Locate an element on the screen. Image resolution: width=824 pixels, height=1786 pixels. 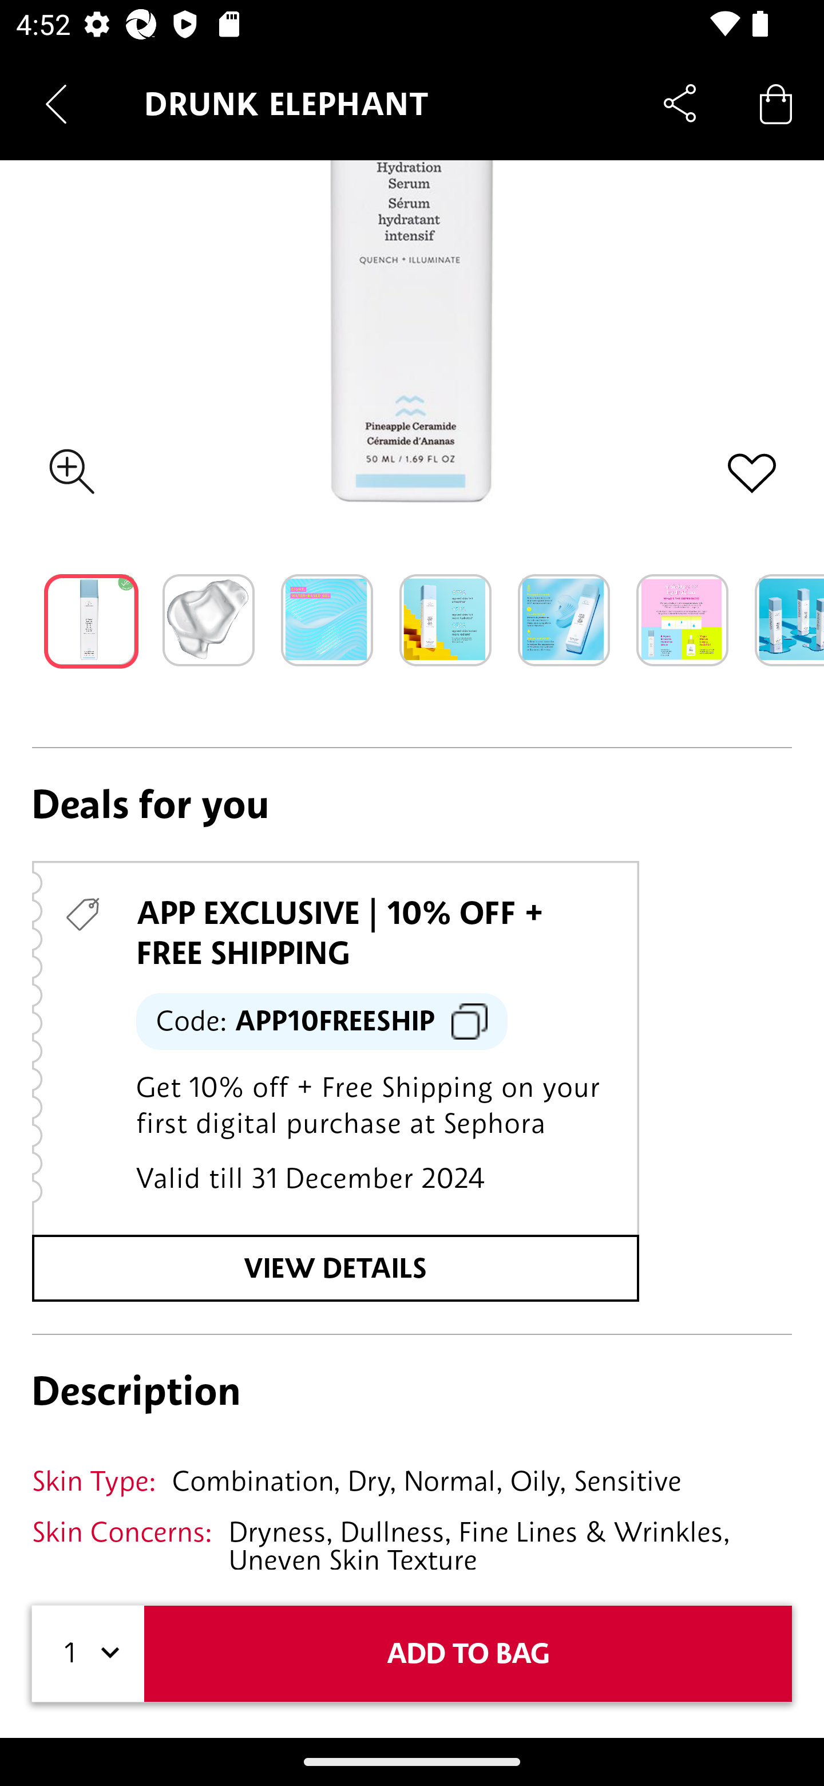
VIEW DETAILS is located at coordinates (335, 1267).